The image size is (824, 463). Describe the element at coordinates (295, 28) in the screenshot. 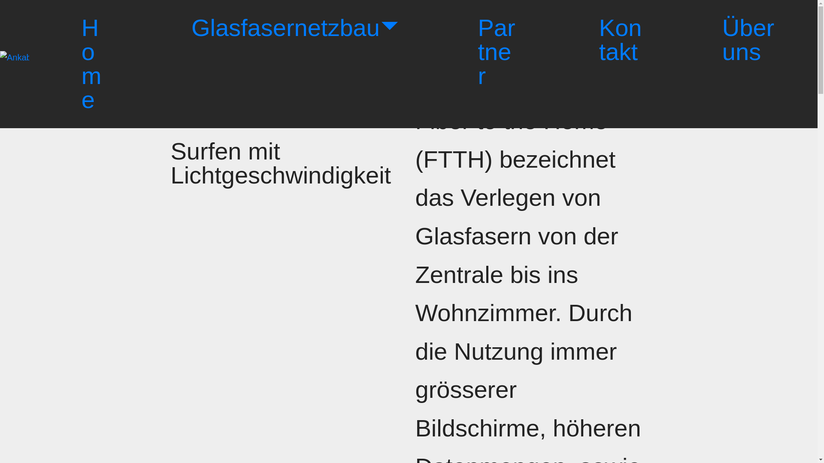

I see `Glasfasernetzbau` at that location.